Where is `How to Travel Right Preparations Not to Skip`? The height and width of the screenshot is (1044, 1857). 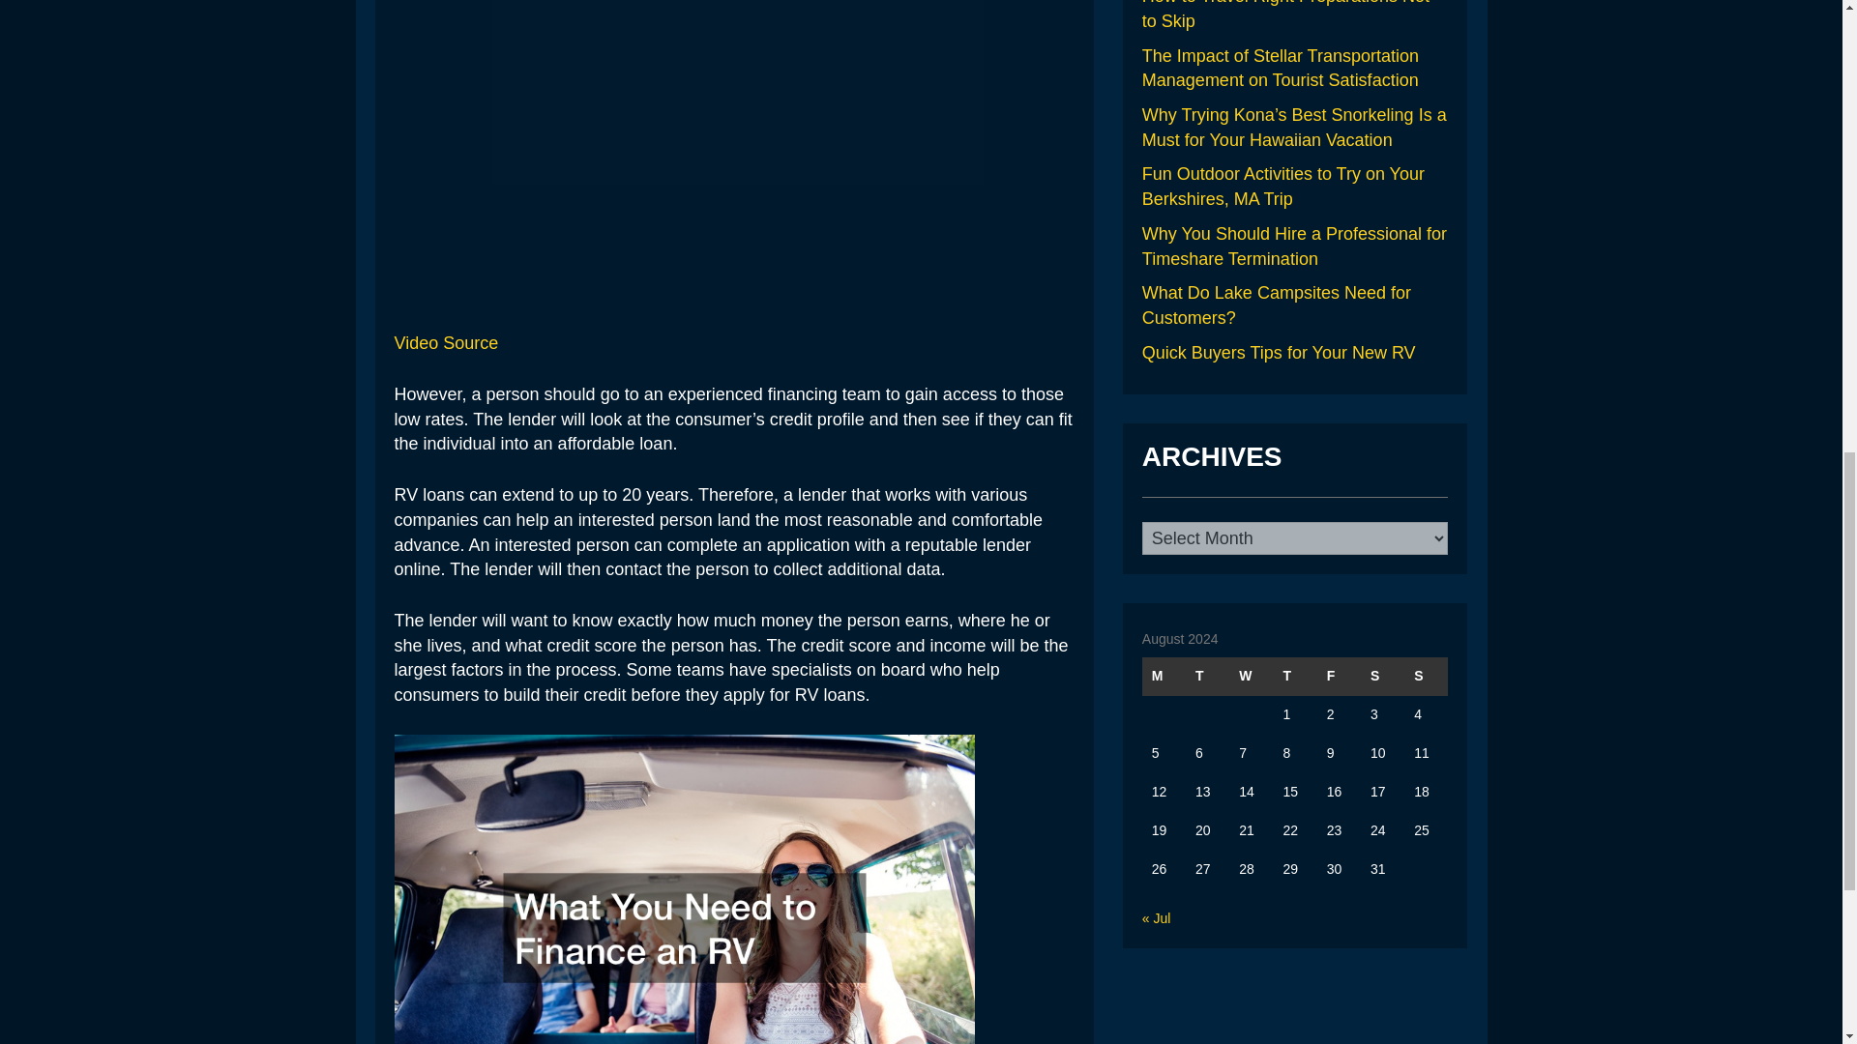
How to Travel Right Preparations Not to Skip is located at coordinates (1285, 15).